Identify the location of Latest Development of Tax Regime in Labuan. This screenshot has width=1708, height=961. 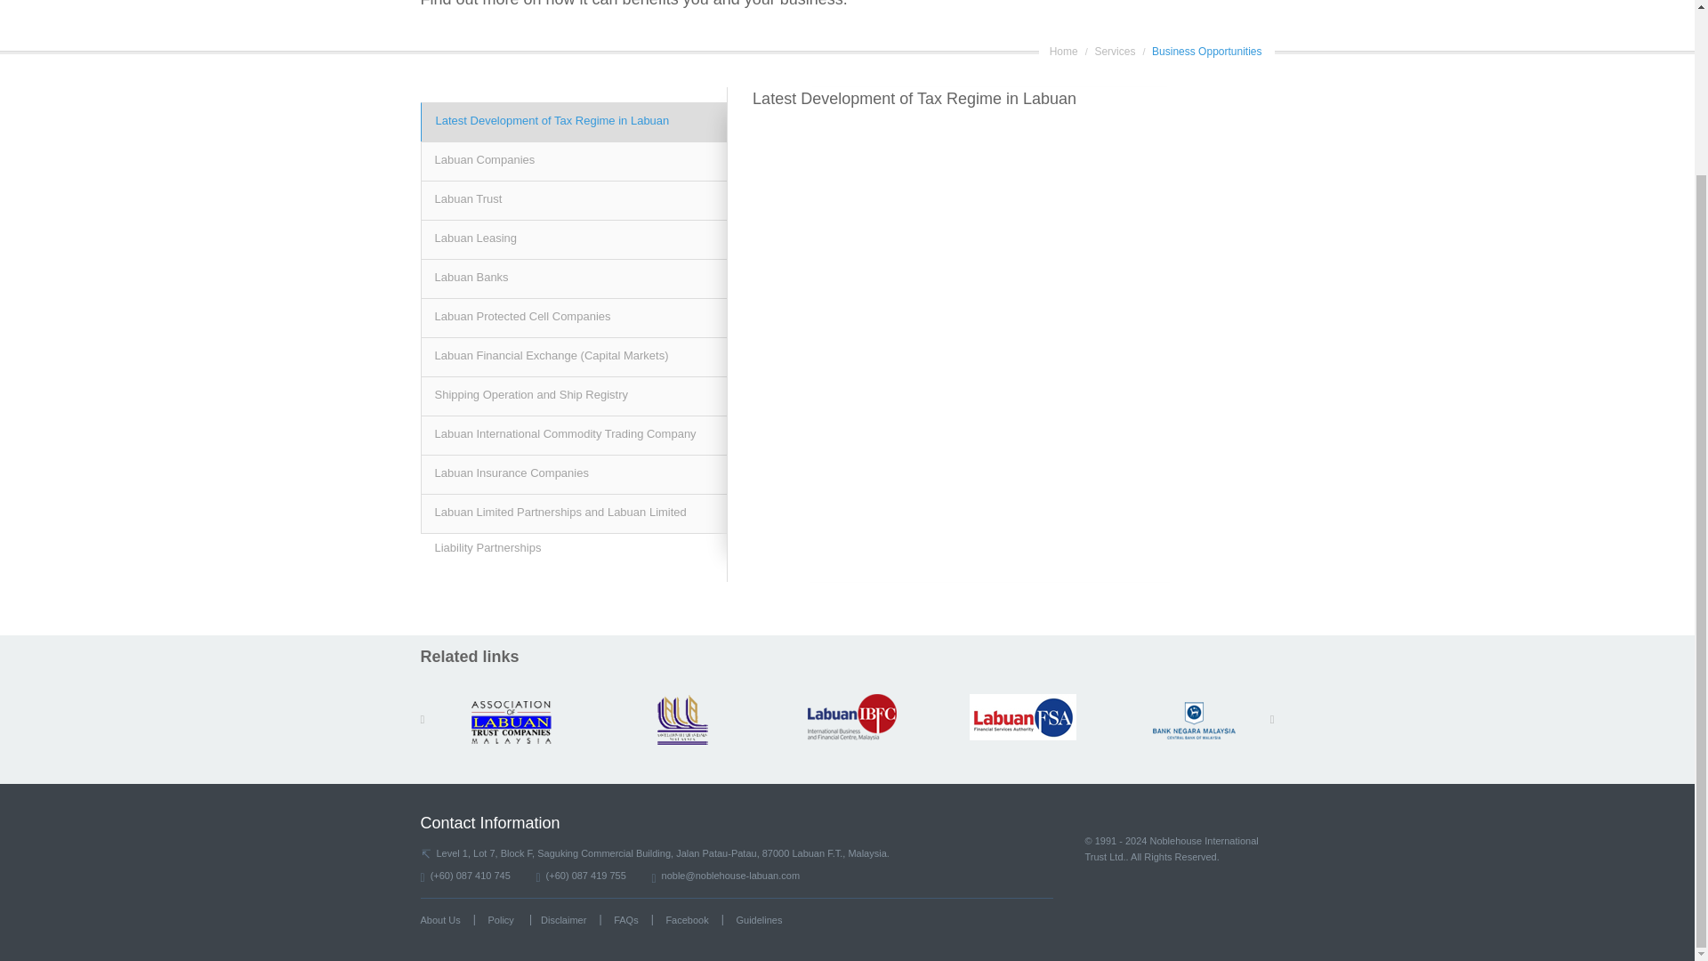
(573, 121).